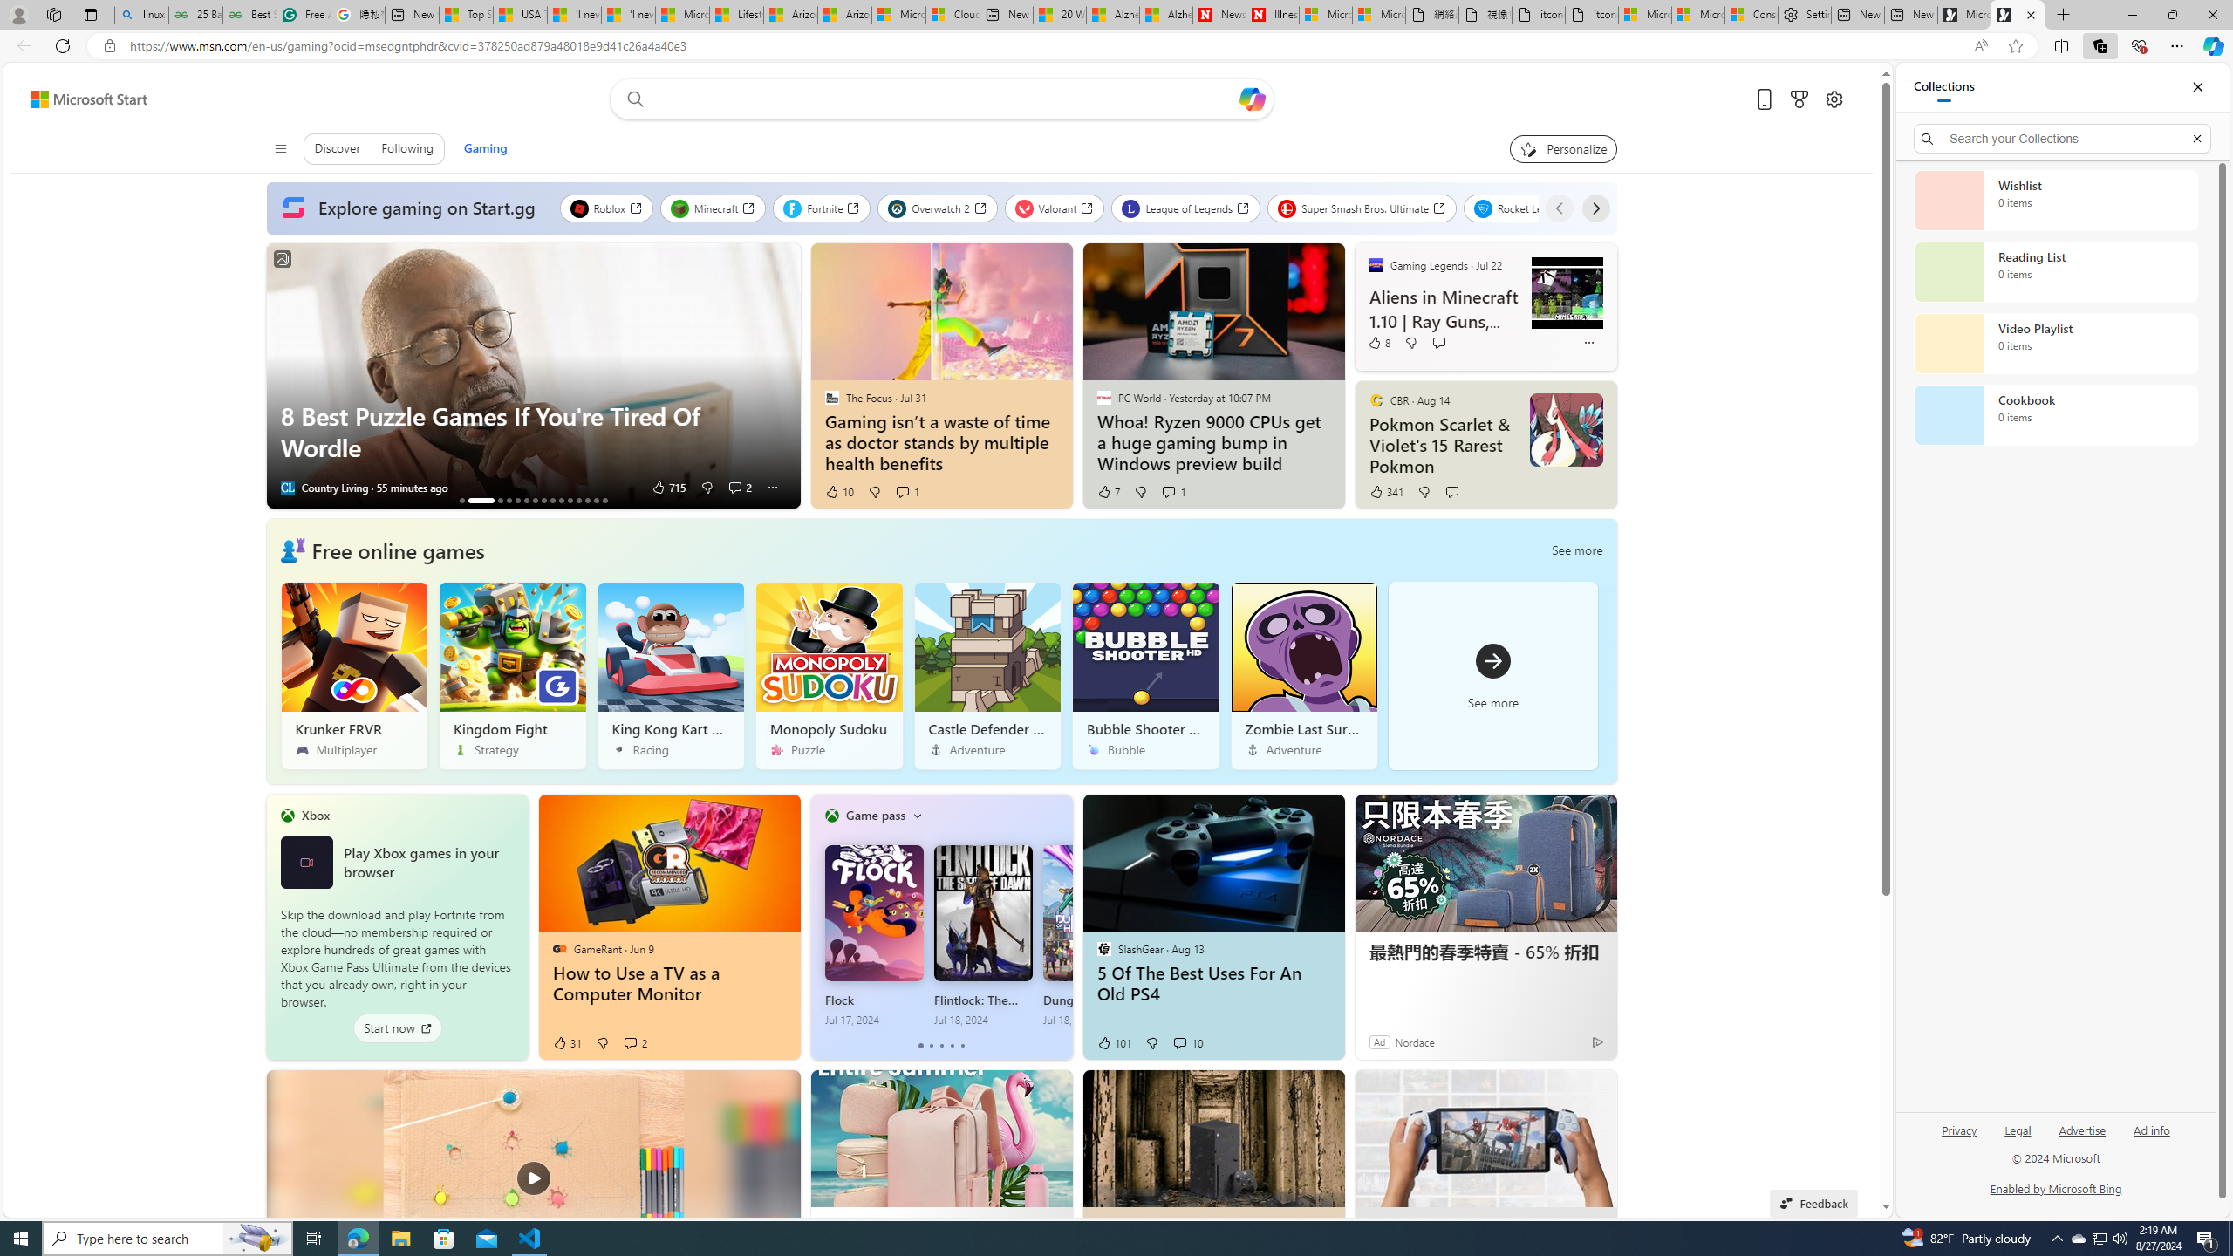  What do you see at coordinates (1376, 399) in the screenshot?
I see `CBR` at bounding box center [1376, 399].